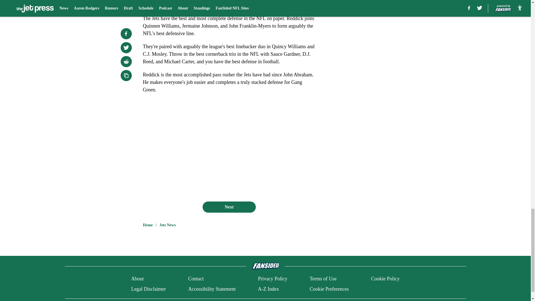  What do you see at coordinates (212, 289) in the screenshot?
I see `Accessibility Statement` at bounding box center [212, 289].